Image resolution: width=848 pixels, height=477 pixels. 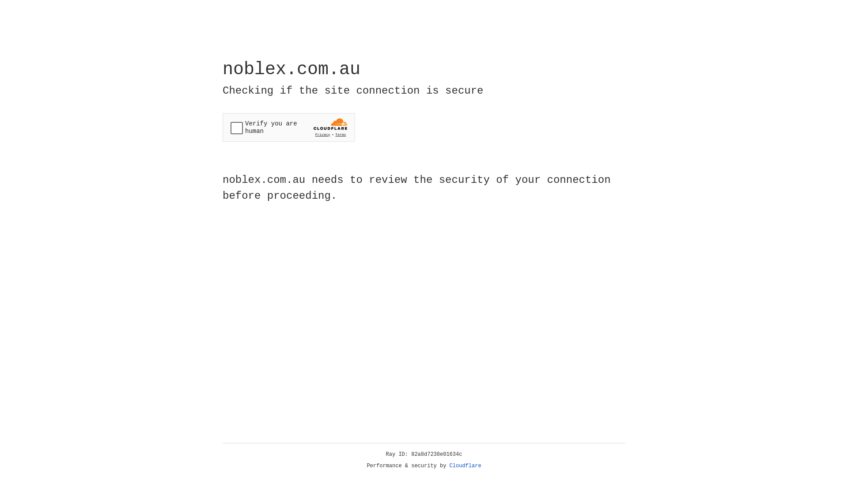 I want to click on Cloudflare, so click(x=466, y=466).